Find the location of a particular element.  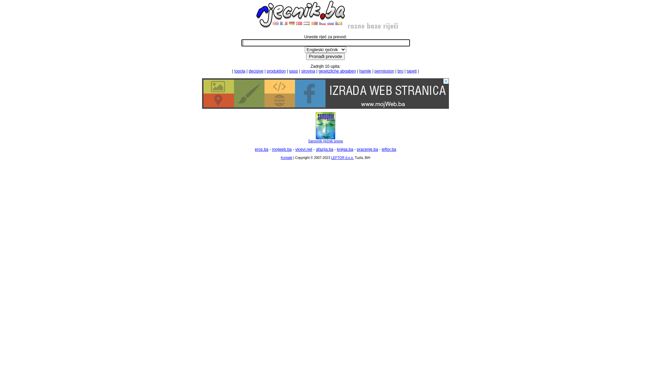

gesetzliche abgaben is located at coordinates (337, 71).